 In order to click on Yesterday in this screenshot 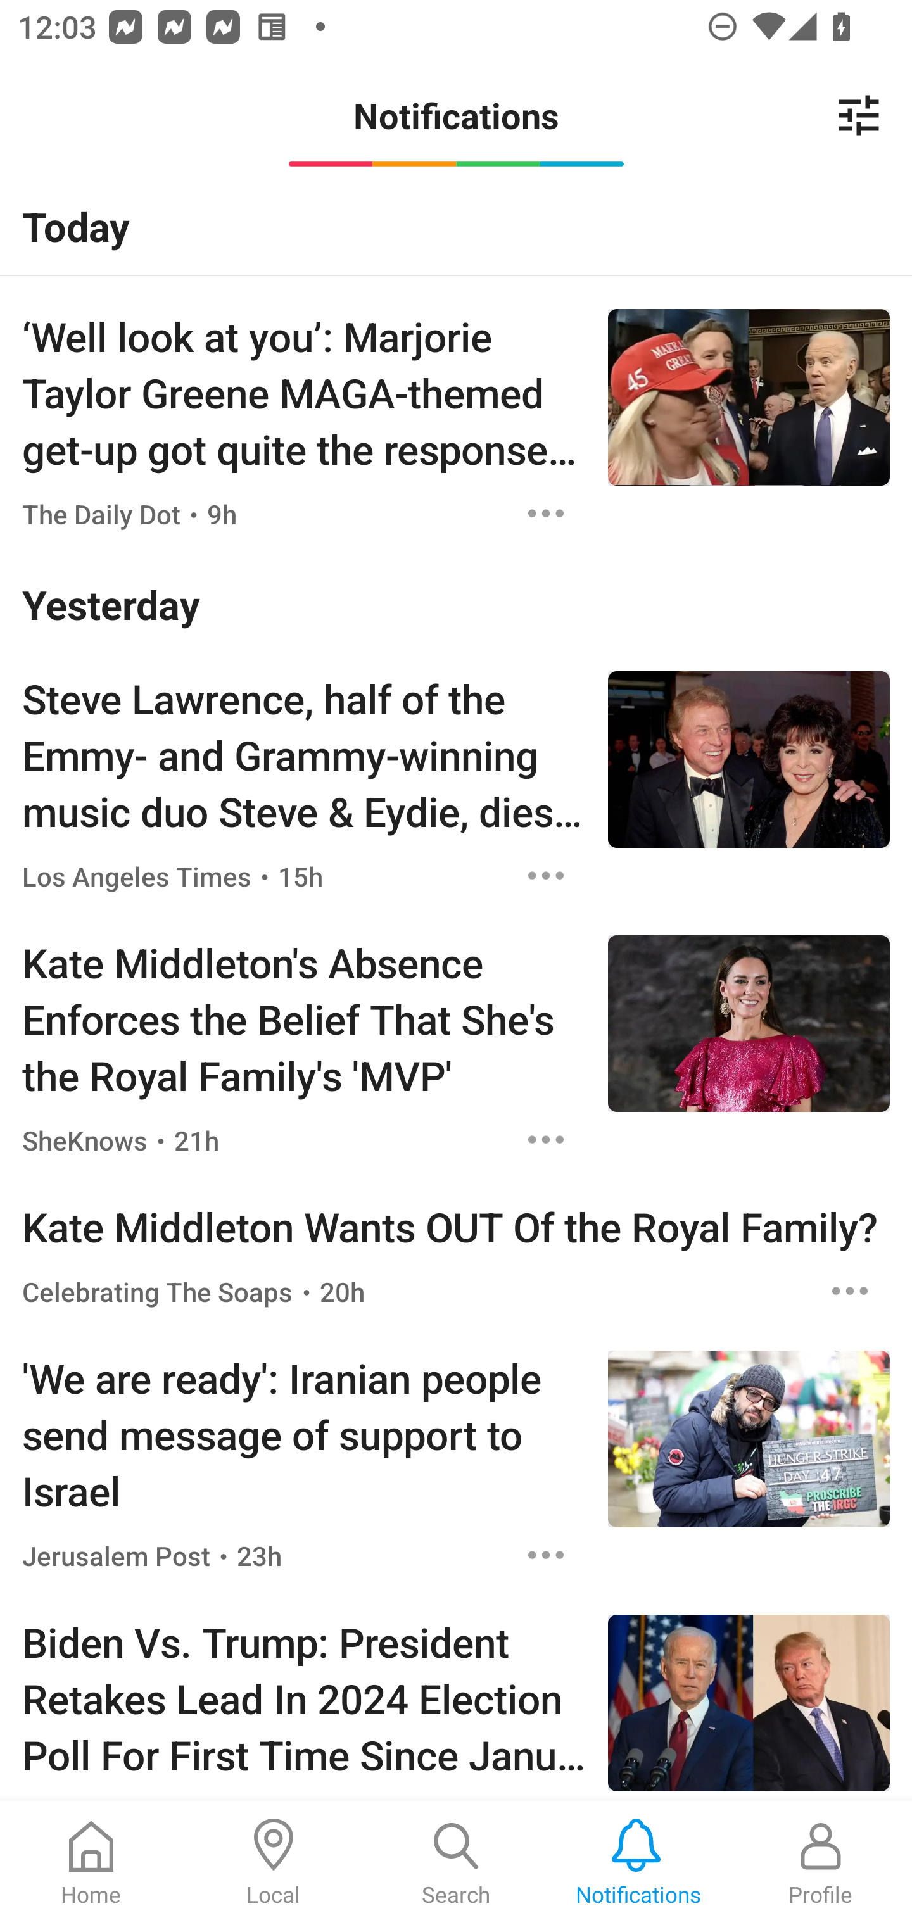, I will do `click(456, 603)`.